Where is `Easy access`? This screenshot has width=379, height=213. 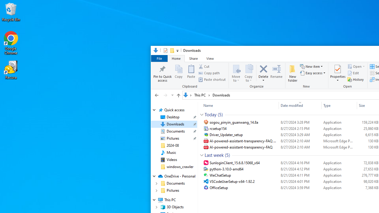
Easy access is located at coordinates (313, 73).